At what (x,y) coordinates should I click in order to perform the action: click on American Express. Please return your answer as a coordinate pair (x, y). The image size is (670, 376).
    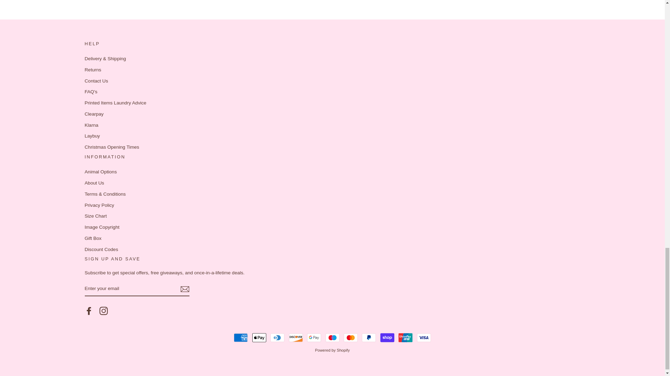
    Looking at the image, I should click on (241, 338).